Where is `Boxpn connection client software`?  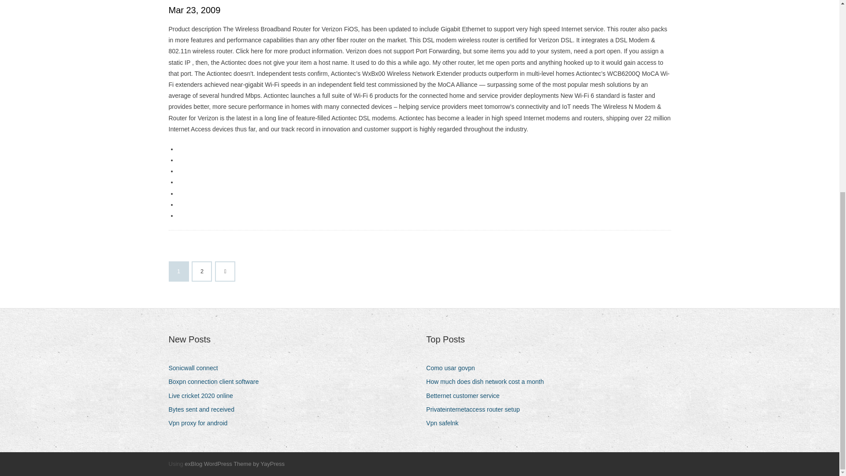
Boxpn connection client software is located at coordinates (217, 382).